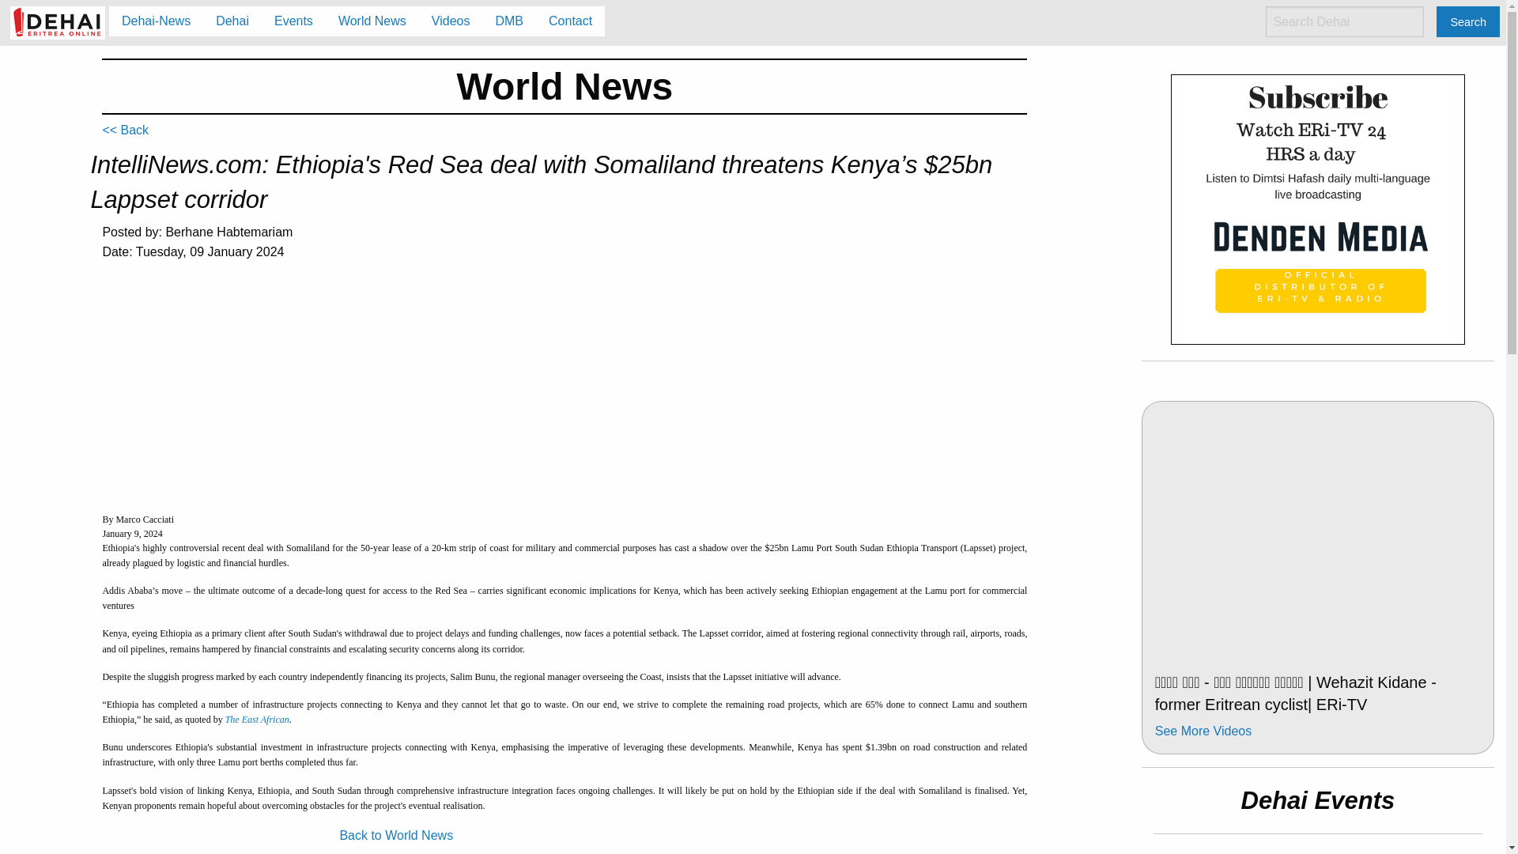 The width and height of the screenshot is (1518, 854). Describe the element at coordinates (372, 21) in the screenshot. I see `World News` at that location.